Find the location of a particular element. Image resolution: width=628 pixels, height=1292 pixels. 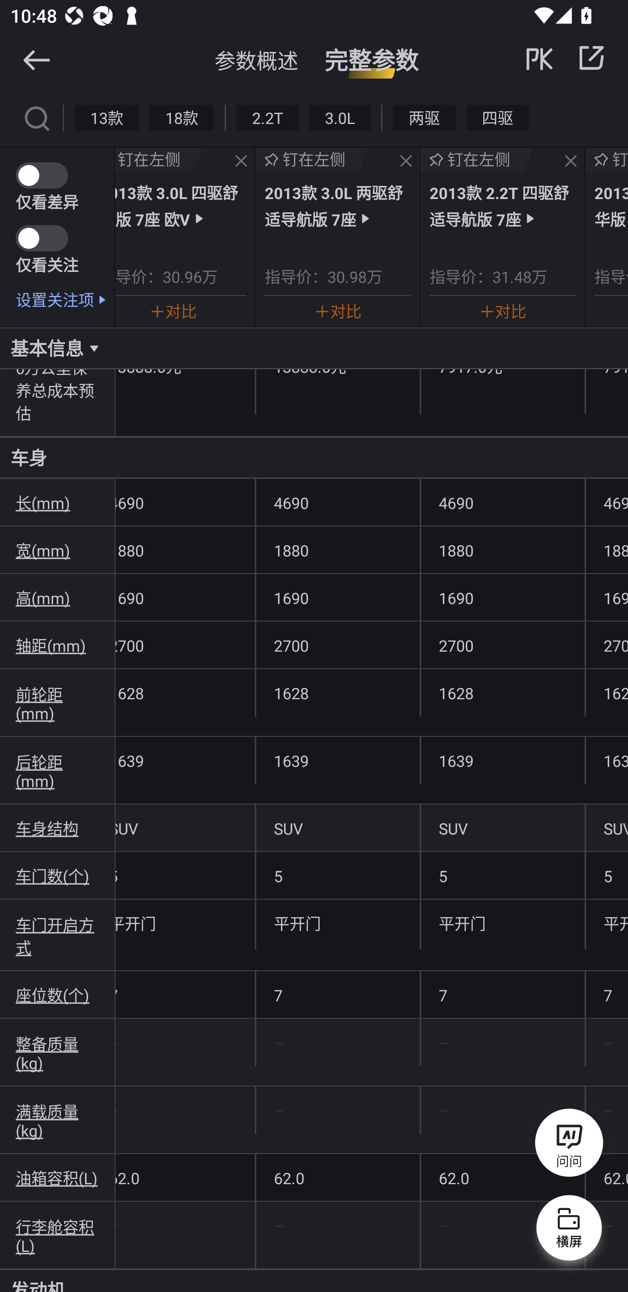

后轮距(mm) is located at coordinates (58, 771).